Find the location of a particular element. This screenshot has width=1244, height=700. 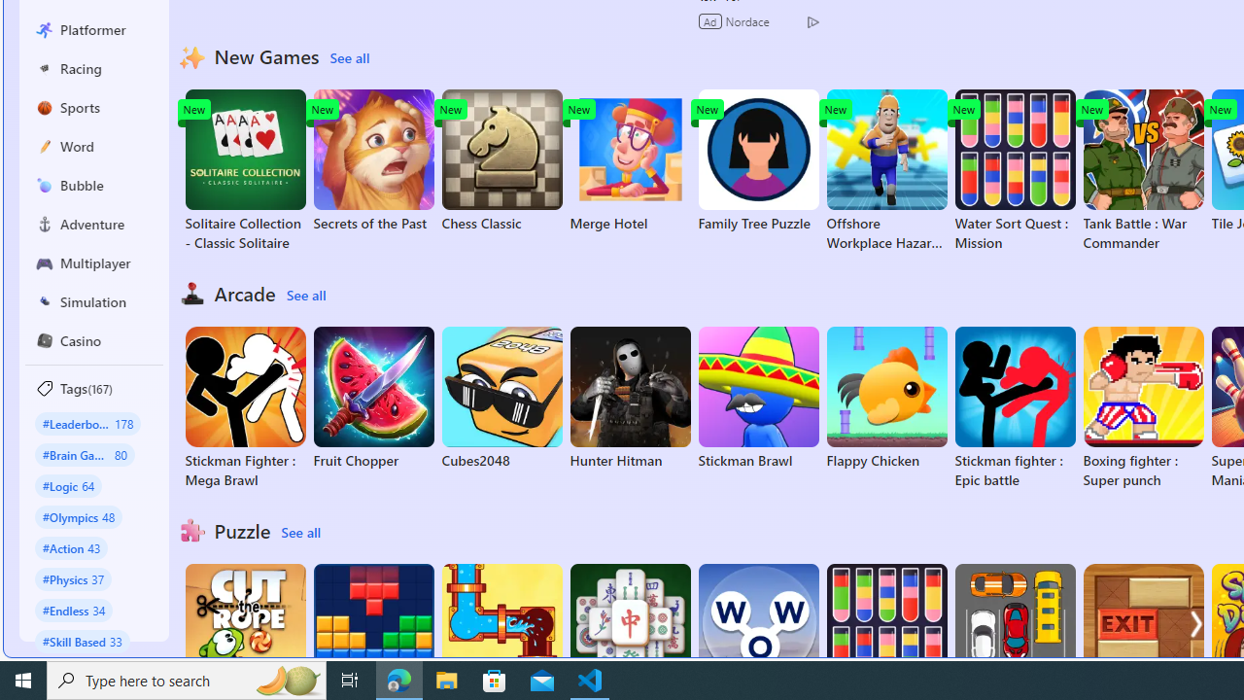

Water Sort Quest : Mission is located at coordinates (1015, 171).